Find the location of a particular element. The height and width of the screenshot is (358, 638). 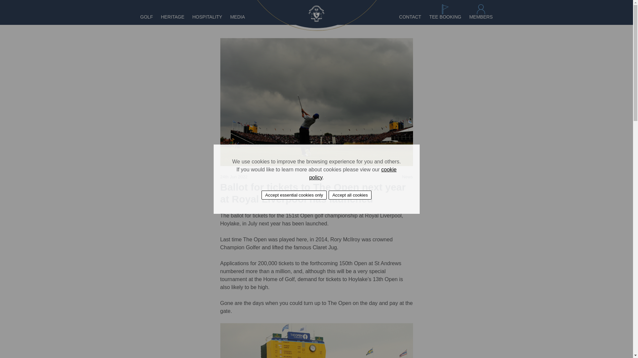

MEMBERS is located at coordinates (480, 17).